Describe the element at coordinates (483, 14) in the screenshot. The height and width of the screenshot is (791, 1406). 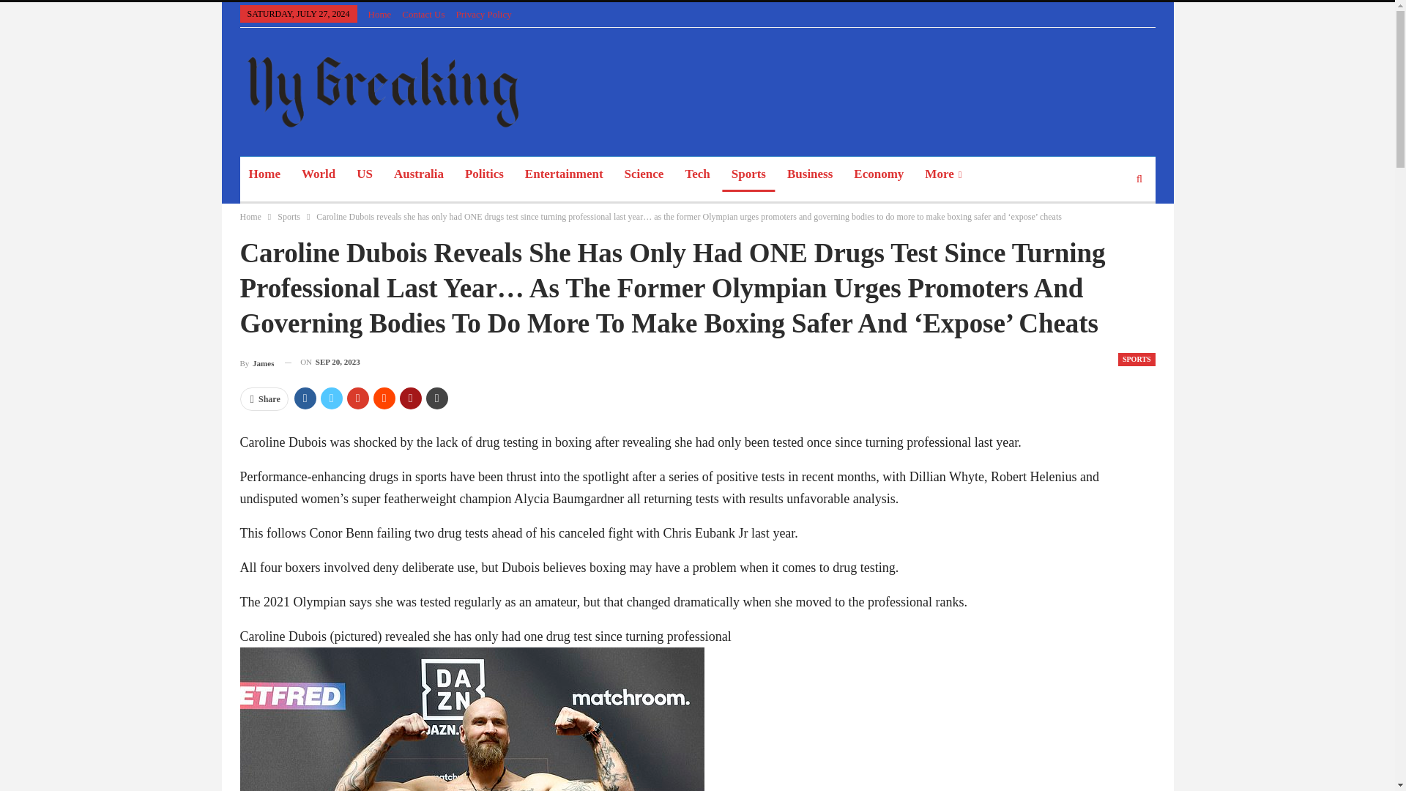
I see `Privacy Policy` at that location.